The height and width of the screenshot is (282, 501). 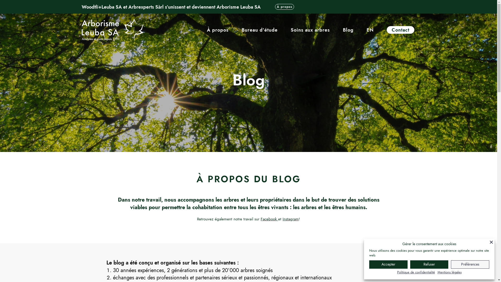 What do you see at coordinates (291, 219) in the screenshot?
I see `Instagram` at bounding box center [291, 219].